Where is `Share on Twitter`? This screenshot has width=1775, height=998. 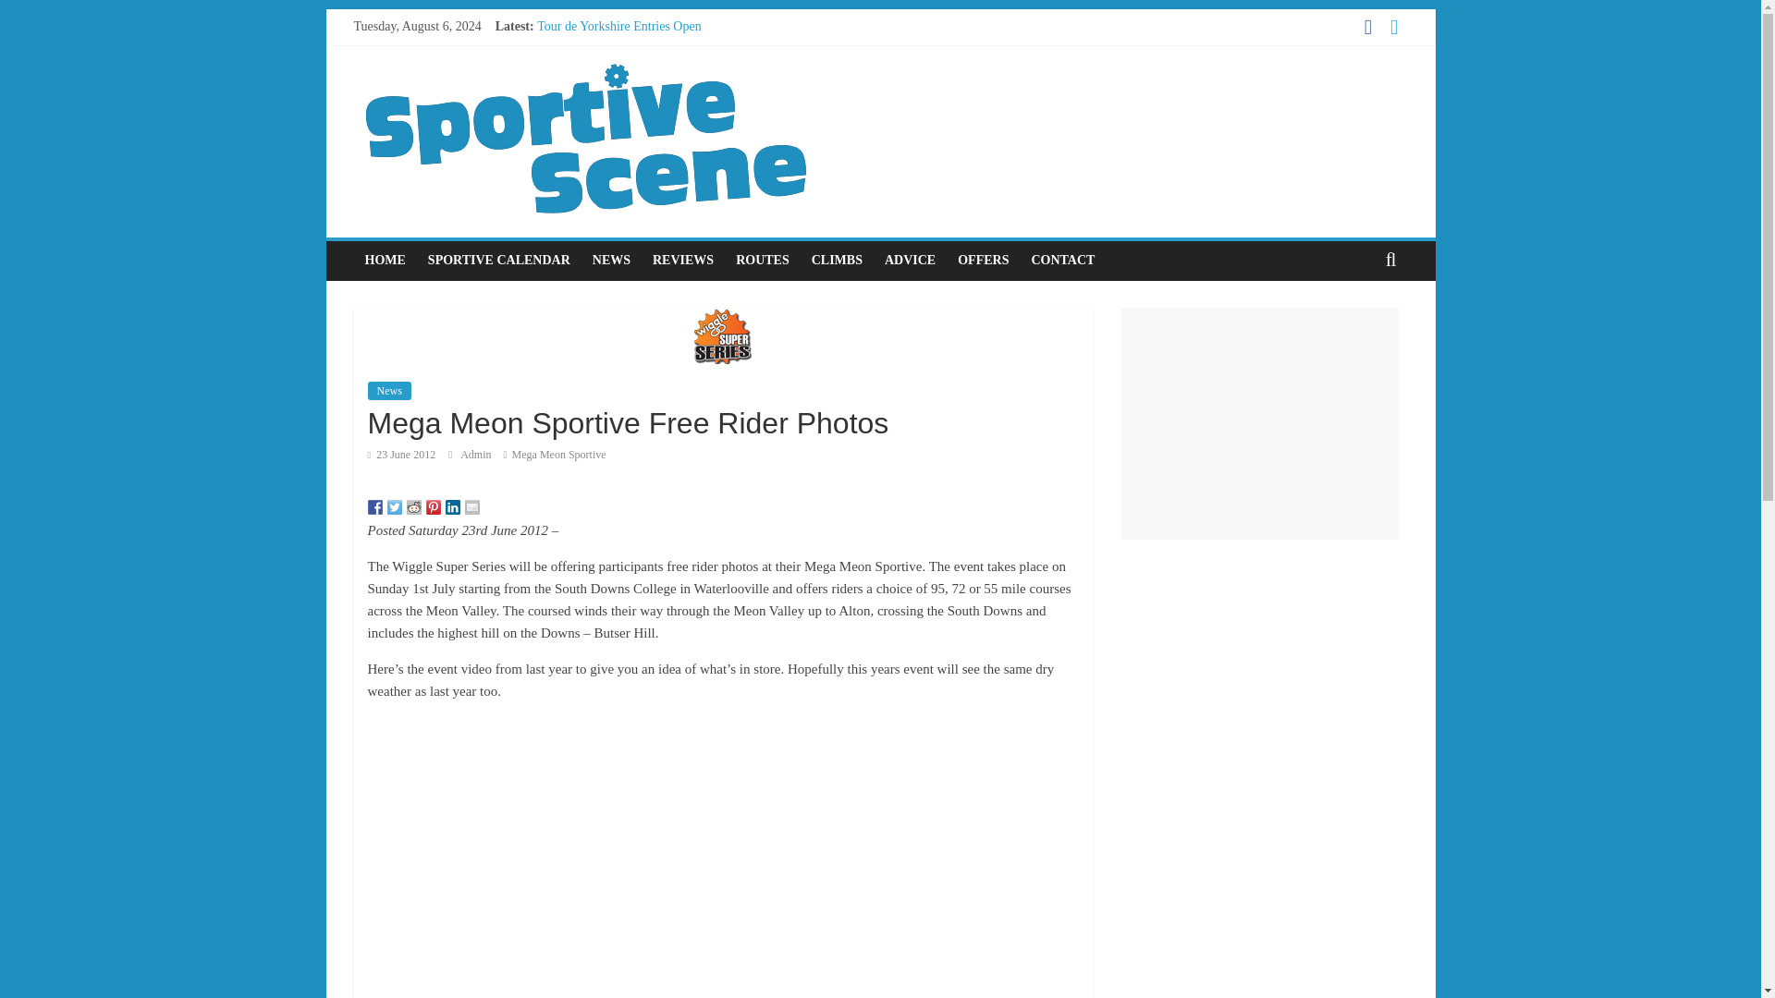
Share on Twitter is located at coordinates (394, 507).